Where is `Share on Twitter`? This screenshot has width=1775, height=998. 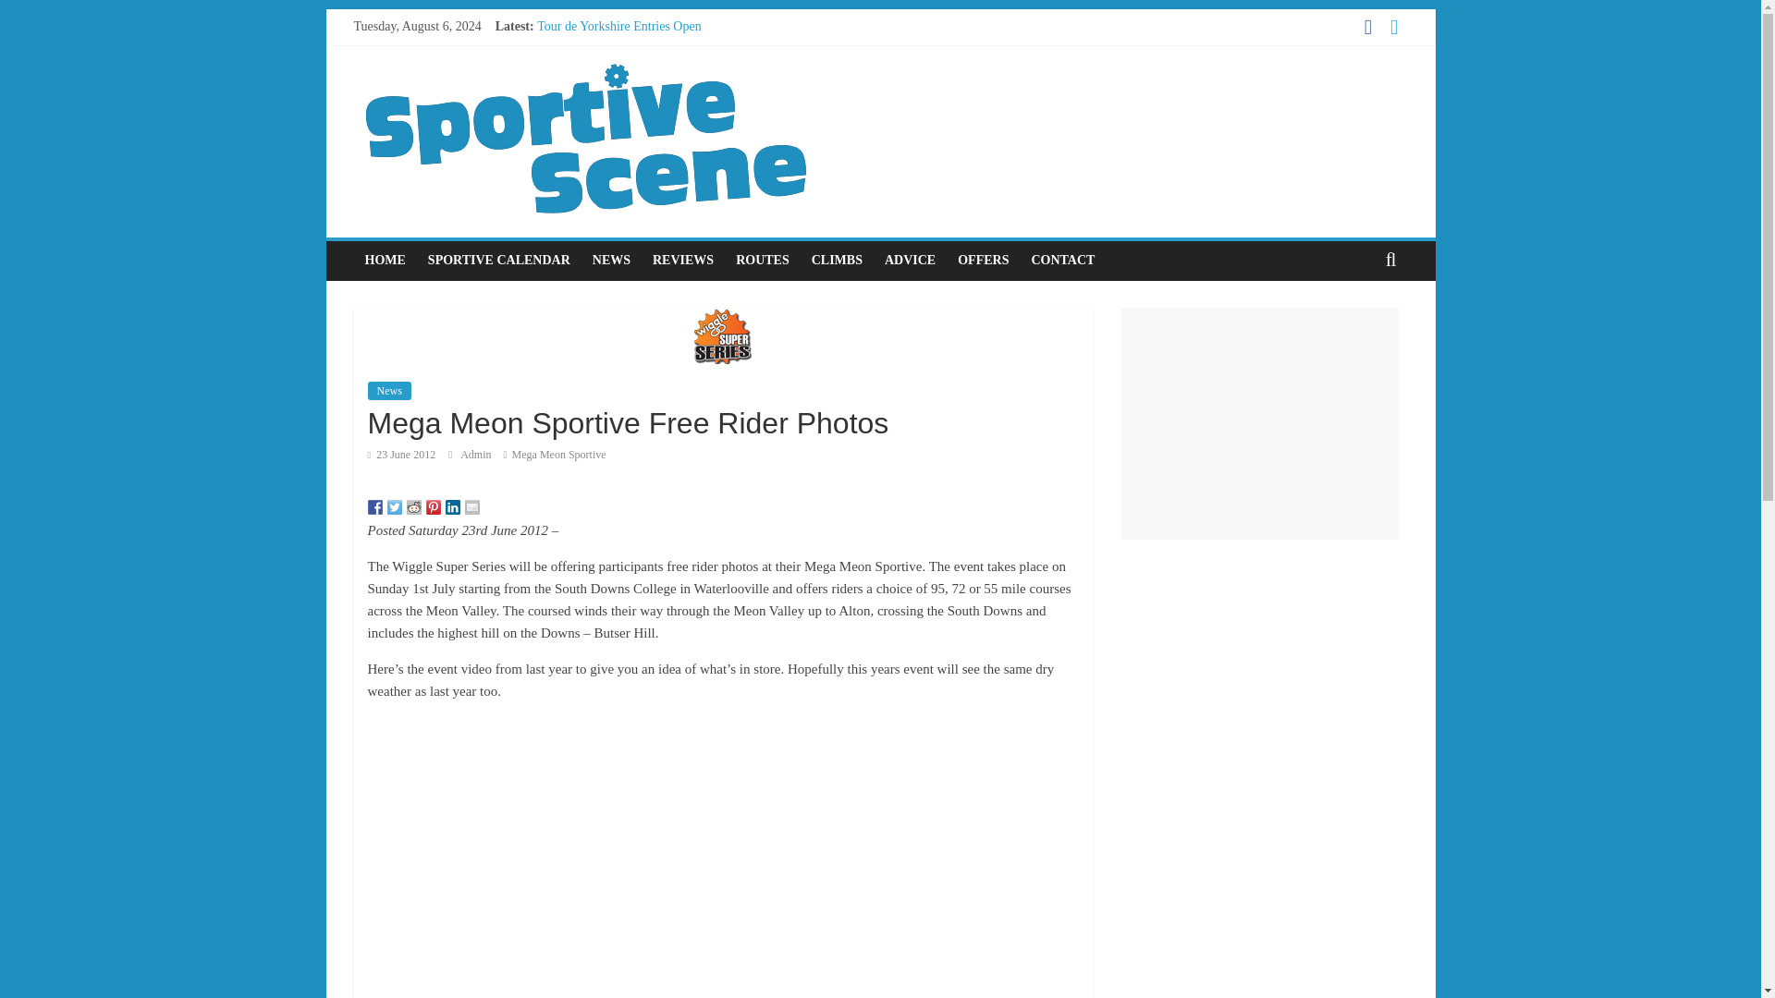
Share on Twitter is located at coordinates (394, 507).